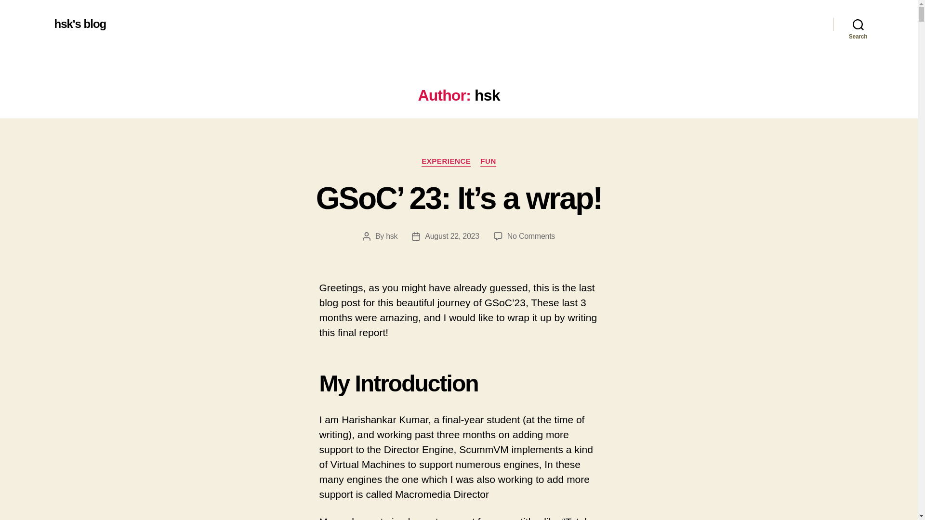 The width and height of the screenshot is (925, 520). Describe the element at coordinates (452, 236) in the screenshot. I see `August 22, 2023` at that location.